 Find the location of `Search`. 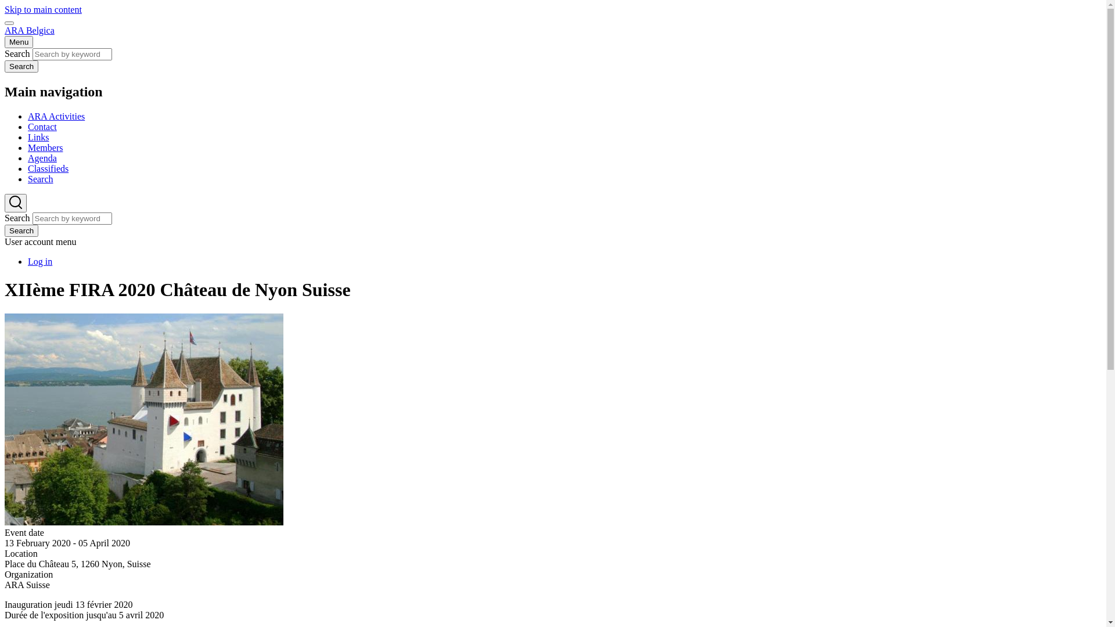

Search is located at coordinates (21, 66).